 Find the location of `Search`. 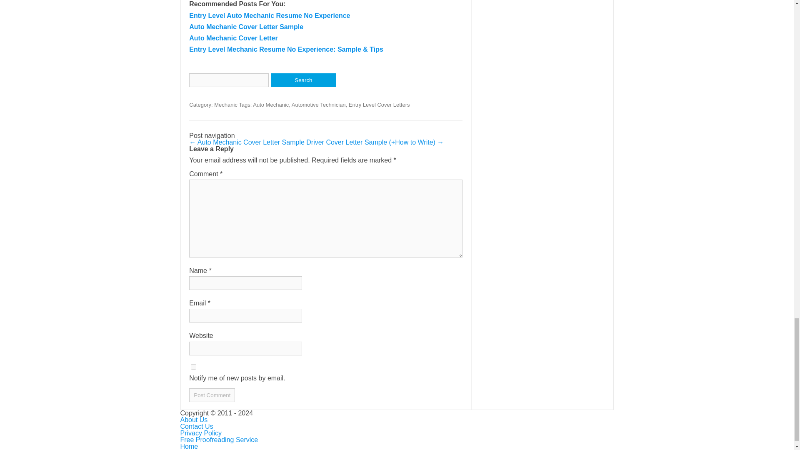

Search is located at coordinates (303, 80).